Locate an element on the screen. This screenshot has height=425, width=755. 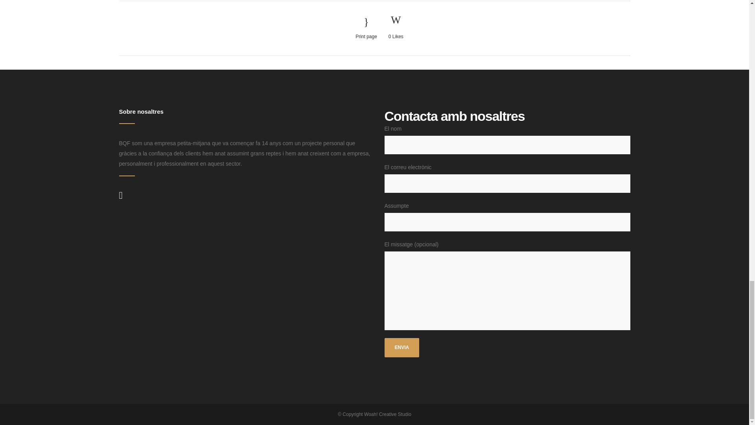
Envia is located at coordinates (402, 347).